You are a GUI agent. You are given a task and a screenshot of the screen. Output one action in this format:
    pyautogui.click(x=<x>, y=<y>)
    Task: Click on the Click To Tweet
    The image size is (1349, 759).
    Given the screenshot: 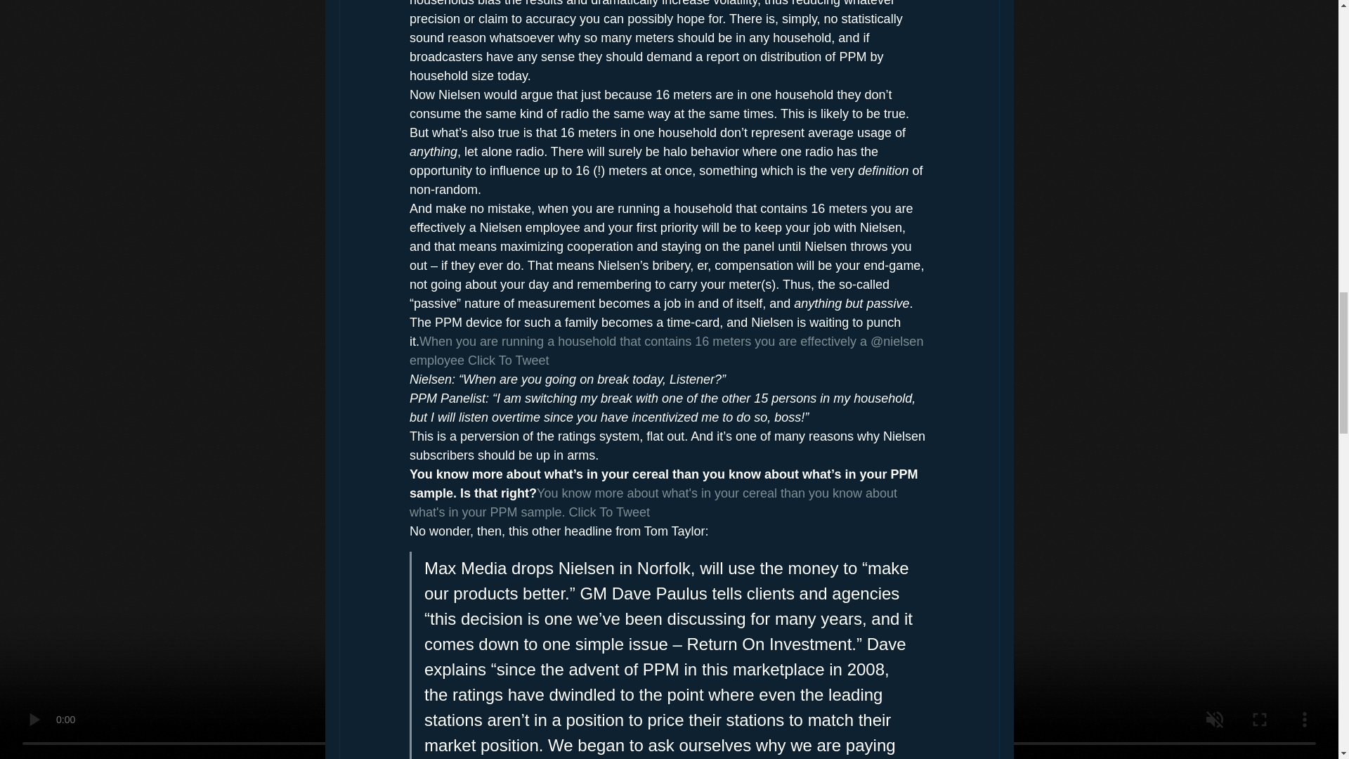 What is the action you would take?
    pyautogui.click(x=509, y=360)
    